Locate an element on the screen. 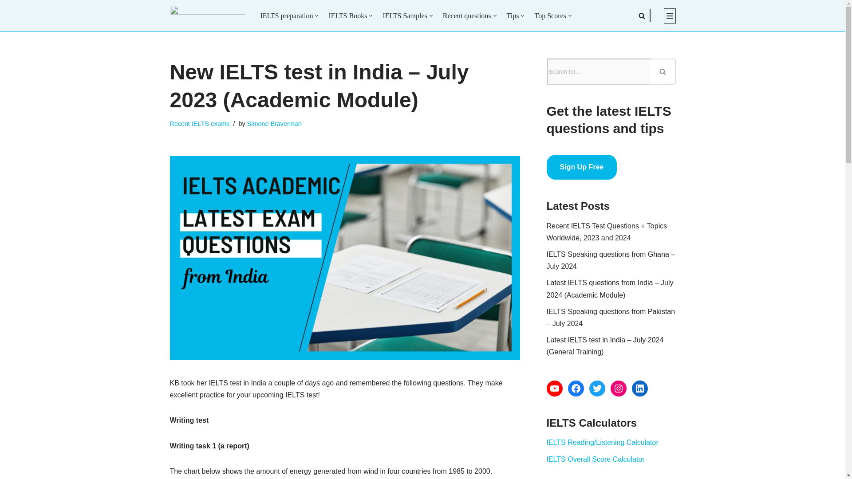 The image size is (852, 479). Top Scores is located at coordinates (549, 15).